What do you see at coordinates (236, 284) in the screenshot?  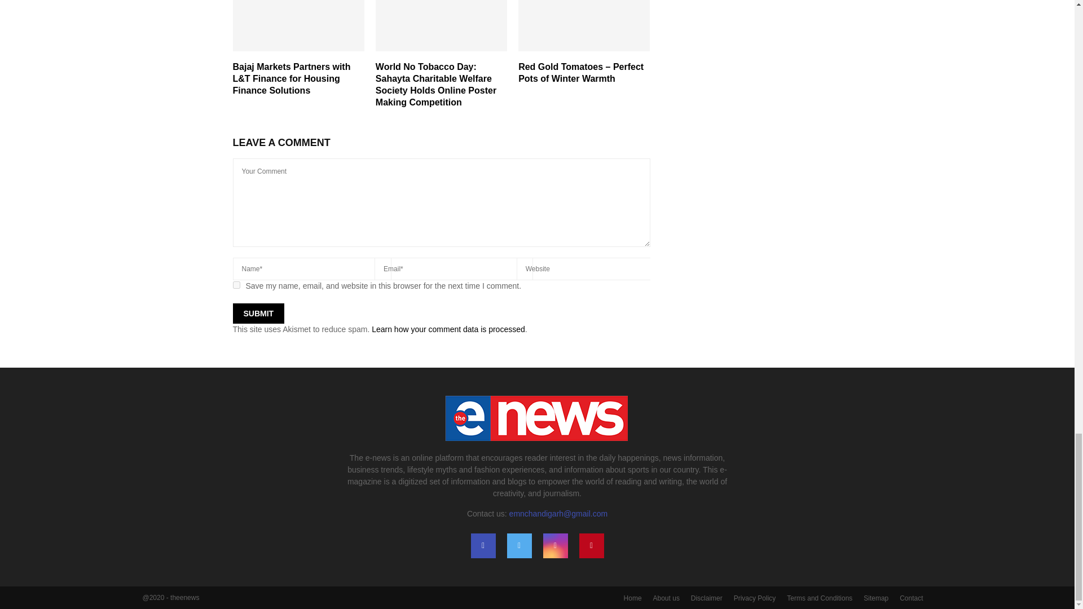 I see `yes` at bounding box center [236, 284].